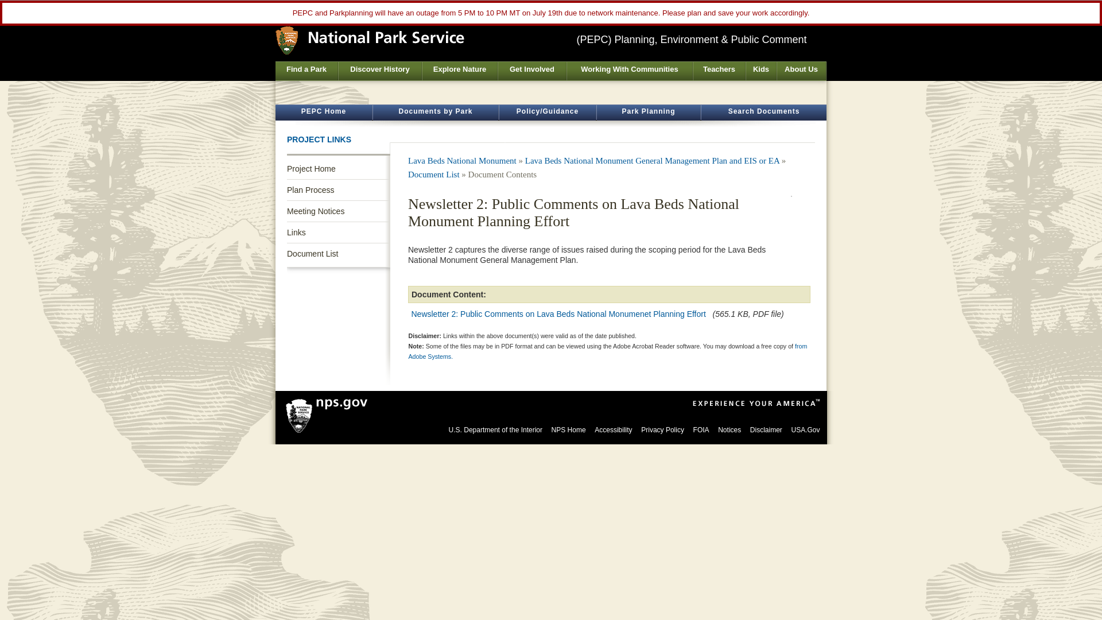 This screenshot has width=1102, height=620. What do you see at coordinates (338, 189) in the screenshot?
I see `Plan Process` at bounding box center [338, 189].